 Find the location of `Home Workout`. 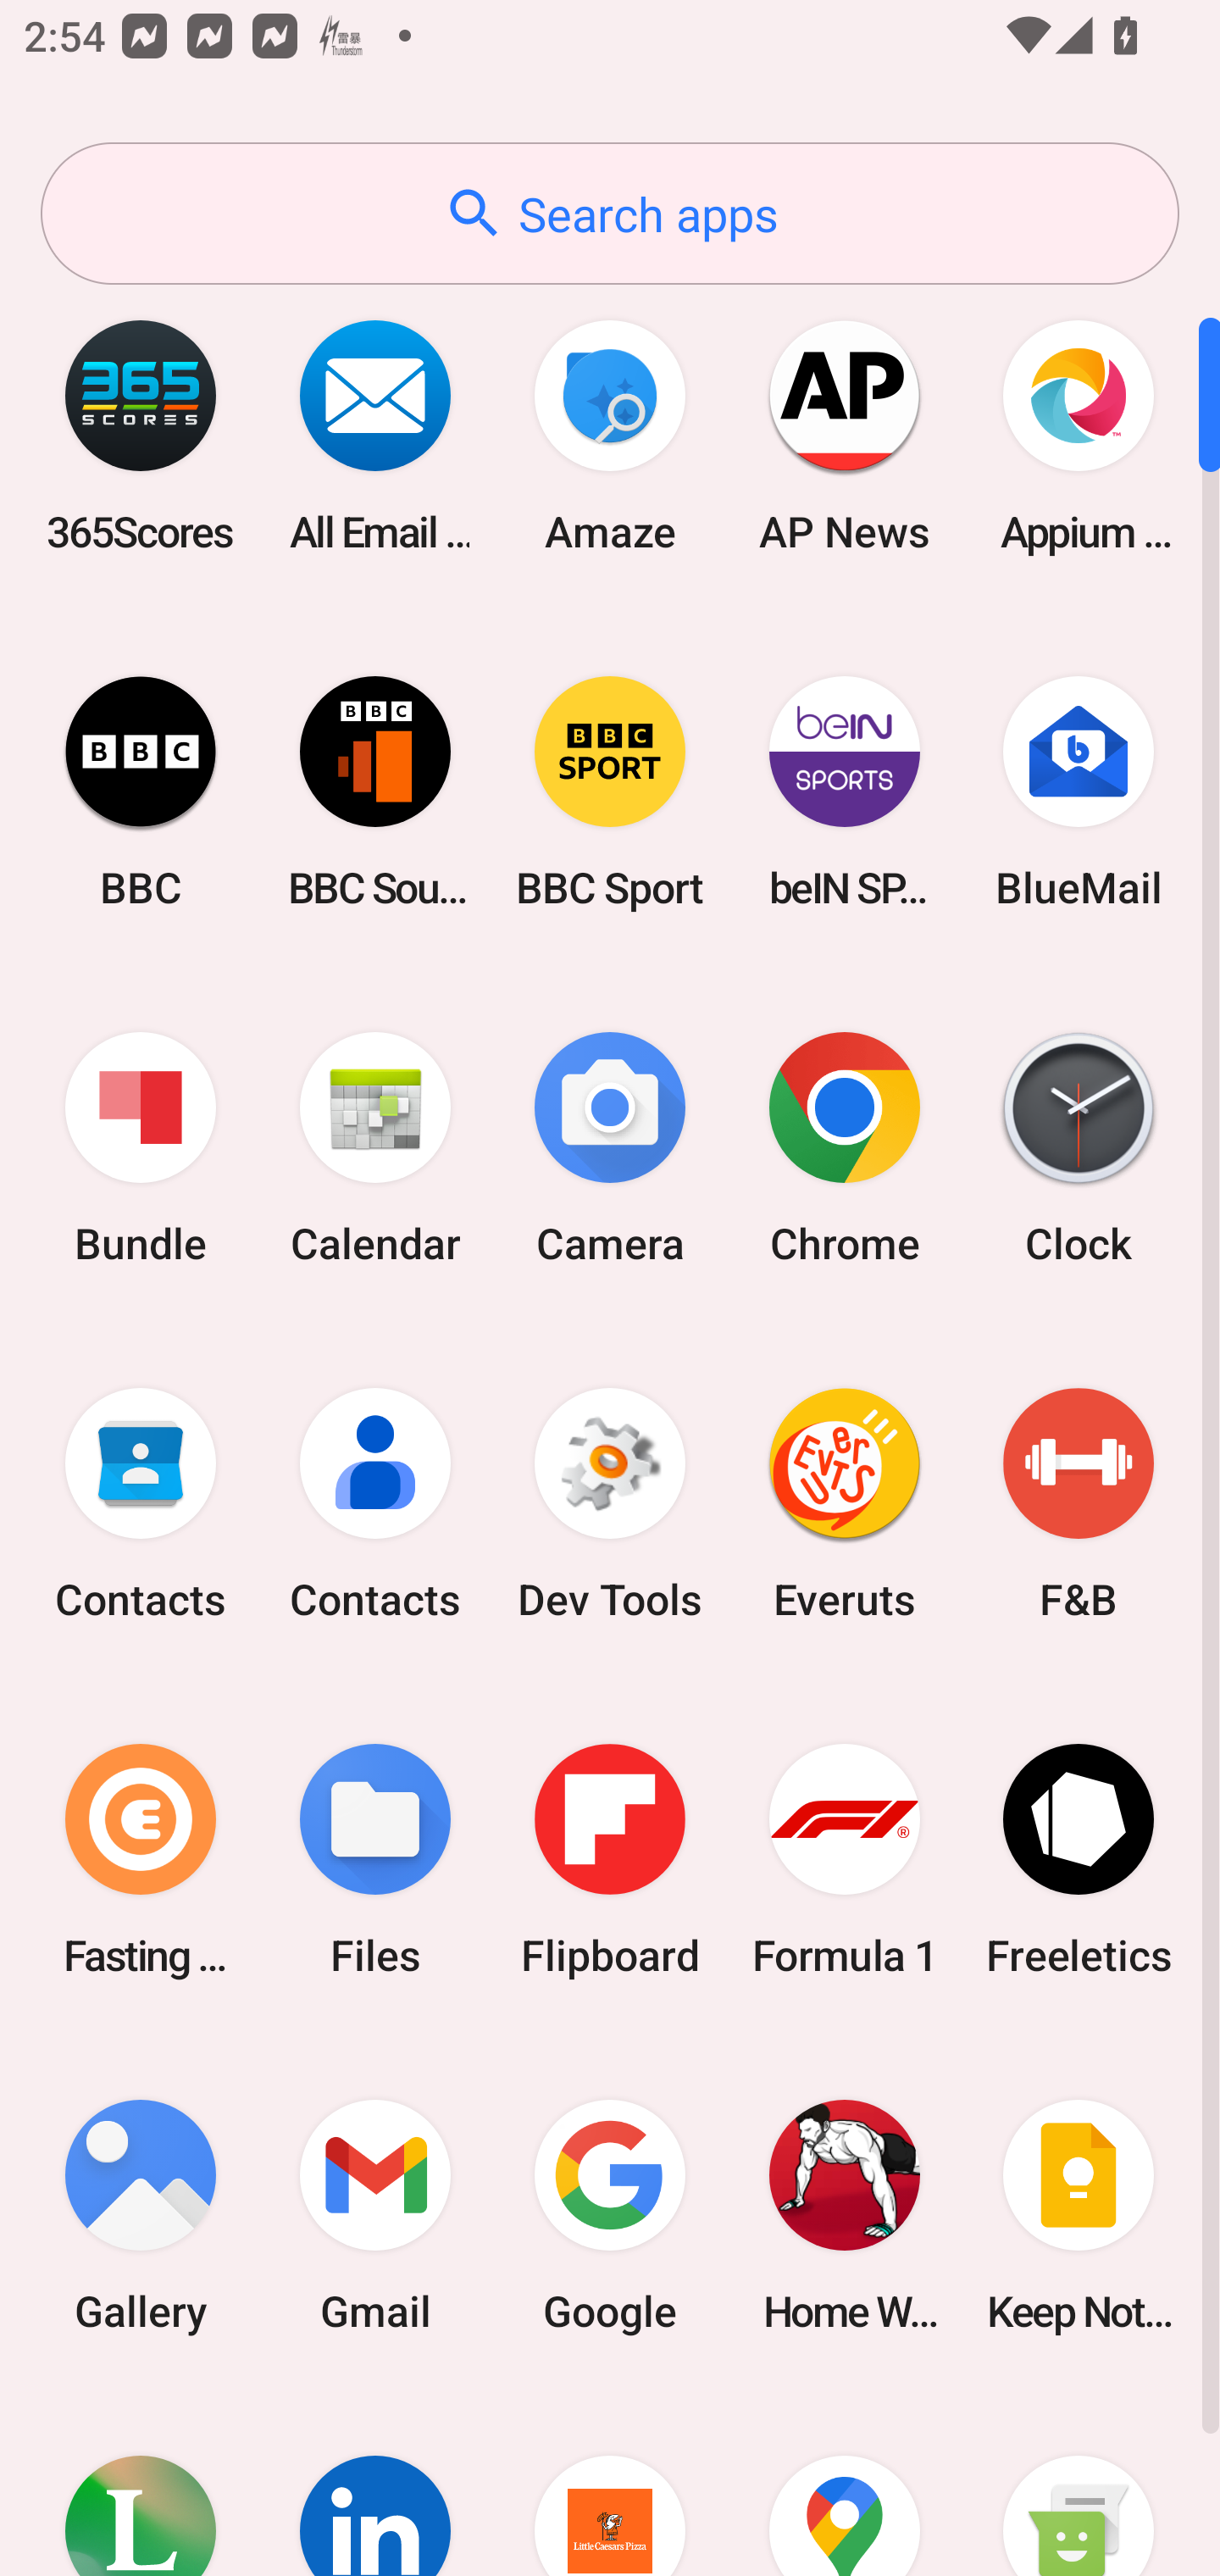

Home Workout is located at coordinates (844, 2215).